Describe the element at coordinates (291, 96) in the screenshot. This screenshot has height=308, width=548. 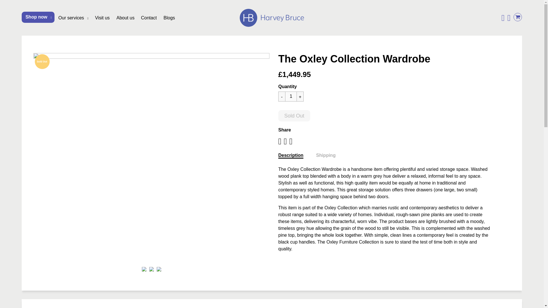
I see `1` at that location.